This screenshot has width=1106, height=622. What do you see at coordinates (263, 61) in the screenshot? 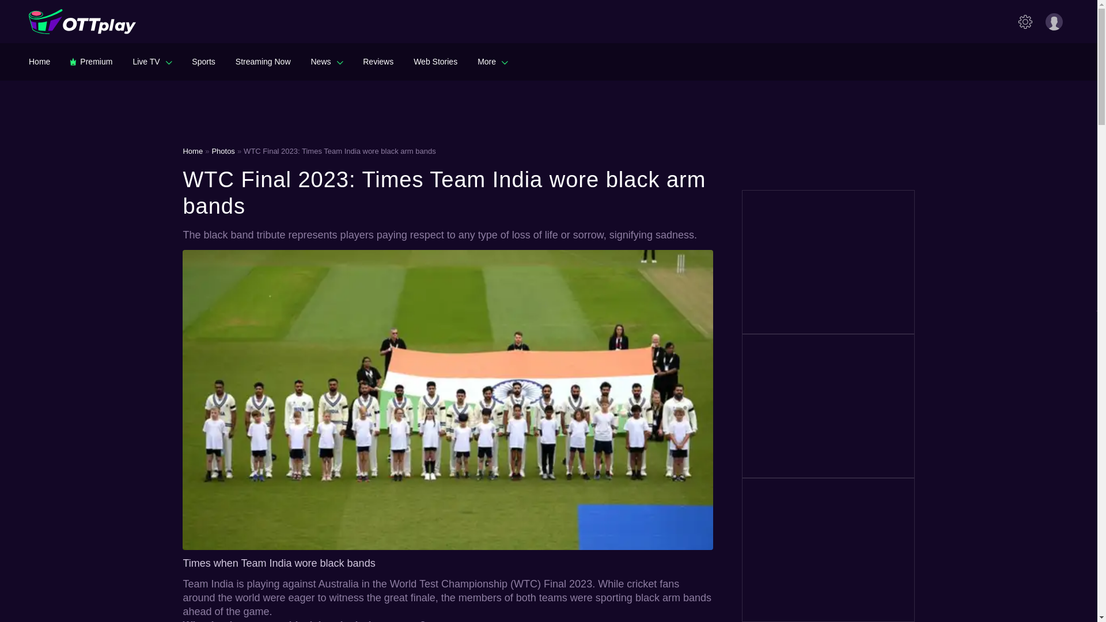
I see `Streaming Now` at bounding box center [263, 61].